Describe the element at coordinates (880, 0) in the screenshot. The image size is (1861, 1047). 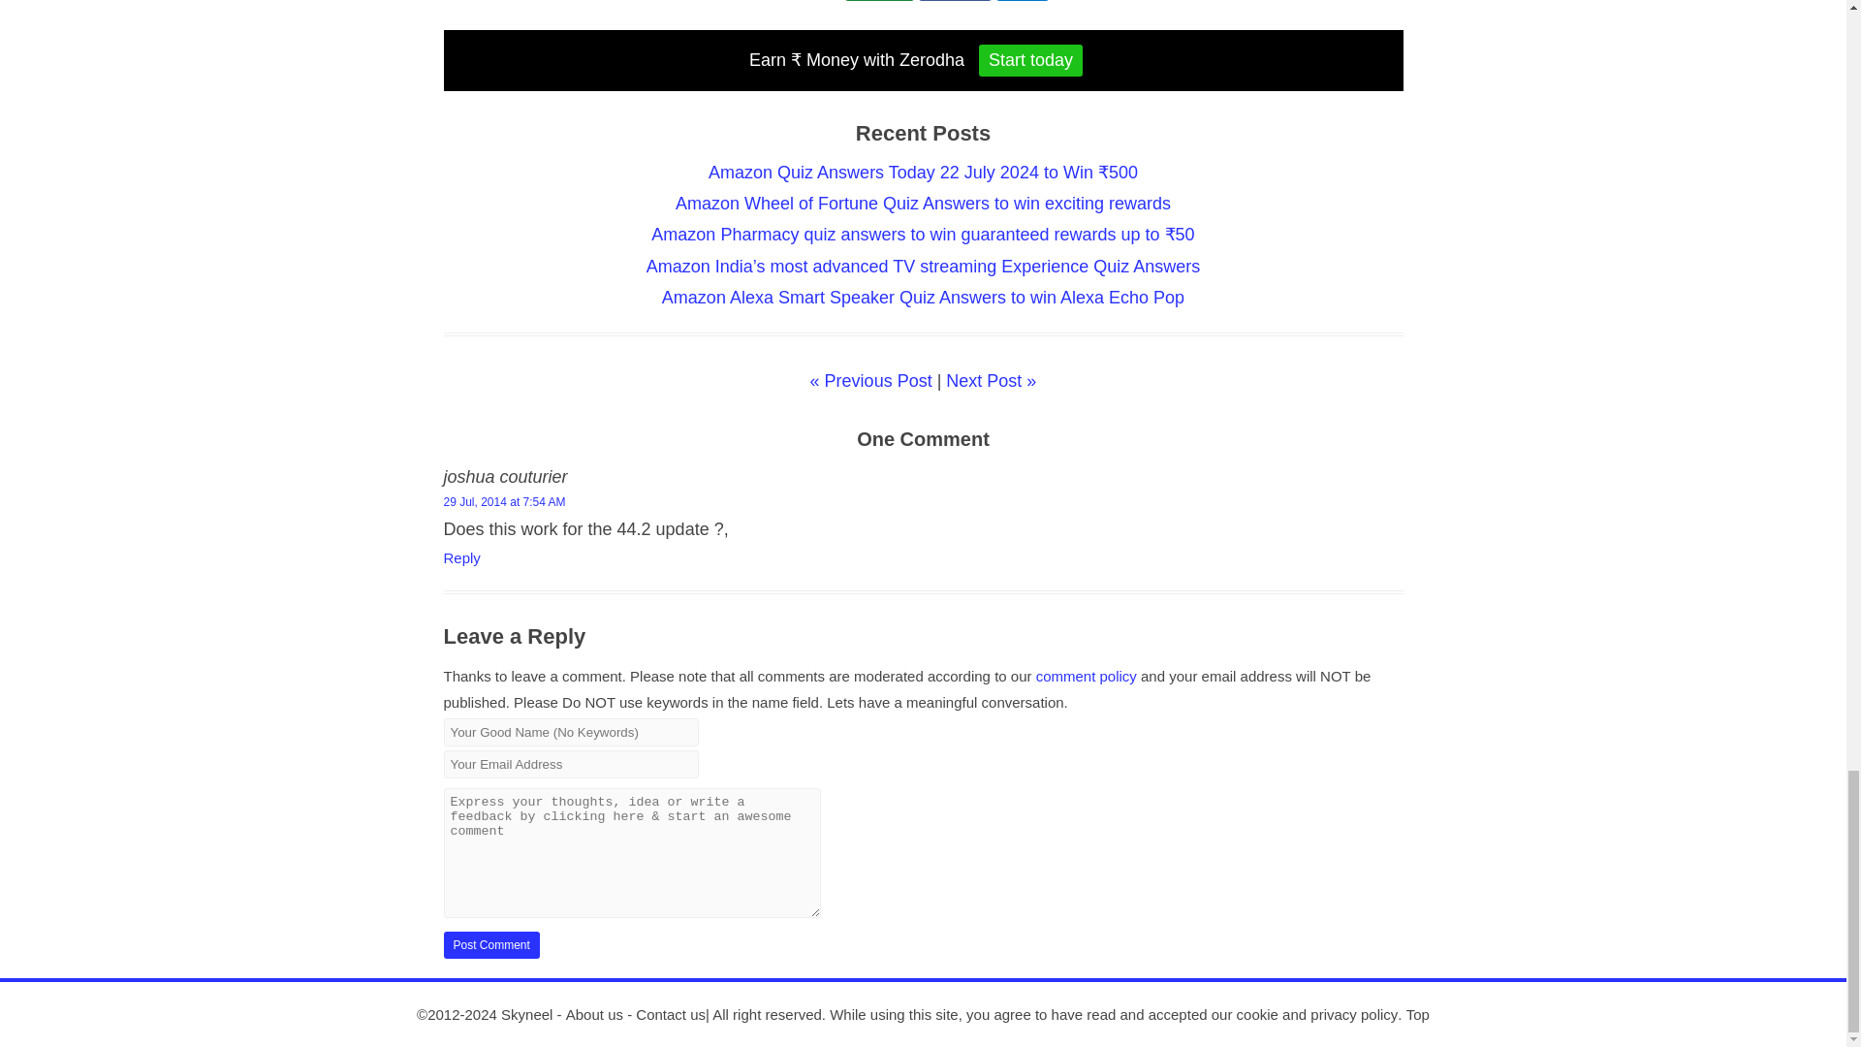
I see `Share on Telegram` at that location.